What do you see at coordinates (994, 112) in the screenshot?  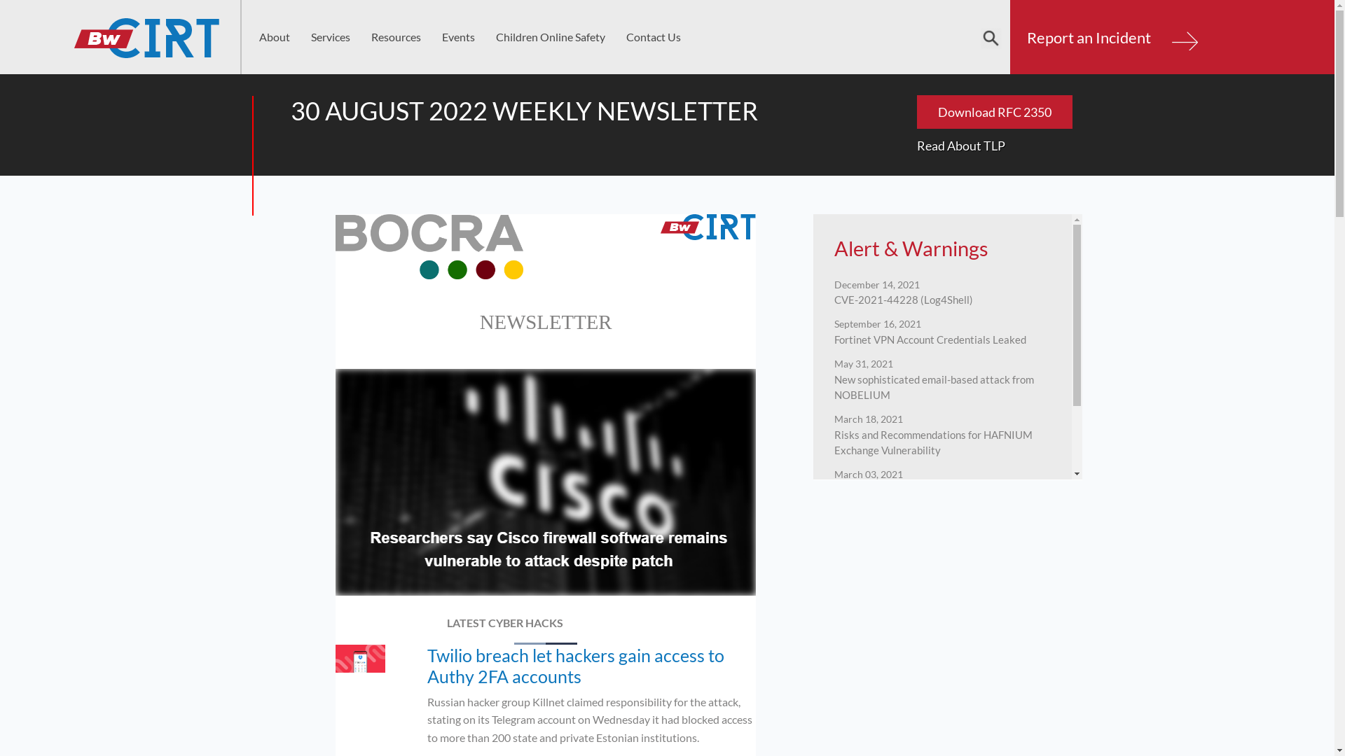 I see `Download RFC 2350` at bounding box center [994, 112].